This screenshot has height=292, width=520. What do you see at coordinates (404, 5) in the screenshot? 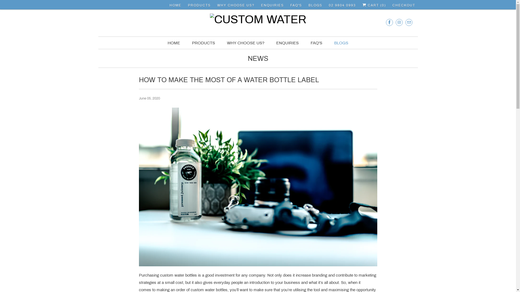
I see `CHECKOUT` at bounding box center [404, 5].